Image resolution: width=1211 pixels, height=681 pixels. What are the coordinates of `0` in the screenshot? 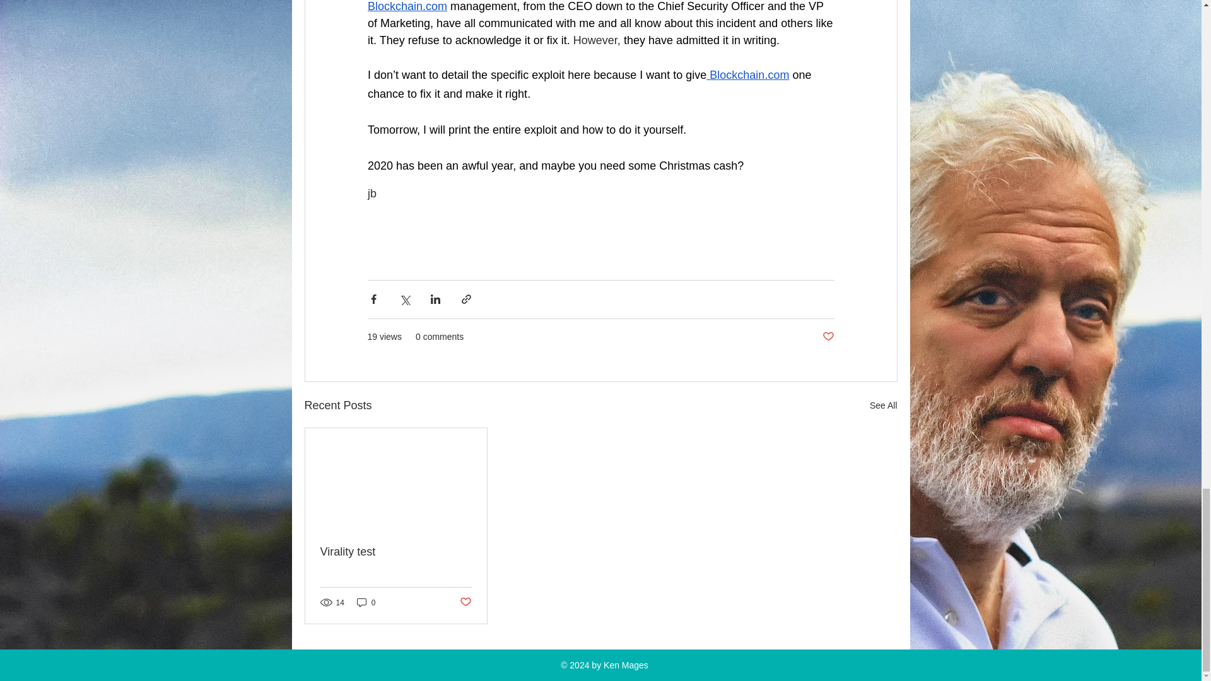 It's located at (366, 603).